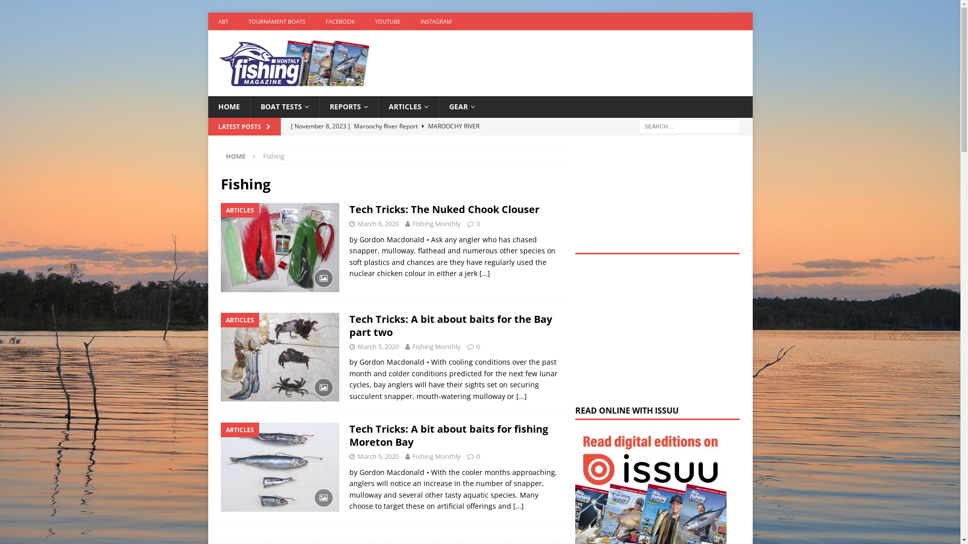  Describe the element at coordinates (462, 107) in the screenshot. I see `GEAR` at that location.